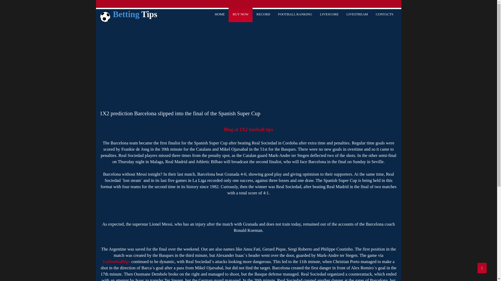  Describe the element at coordinates (116, 262) in the screenshot. I see `1x2footballtips` at that location.